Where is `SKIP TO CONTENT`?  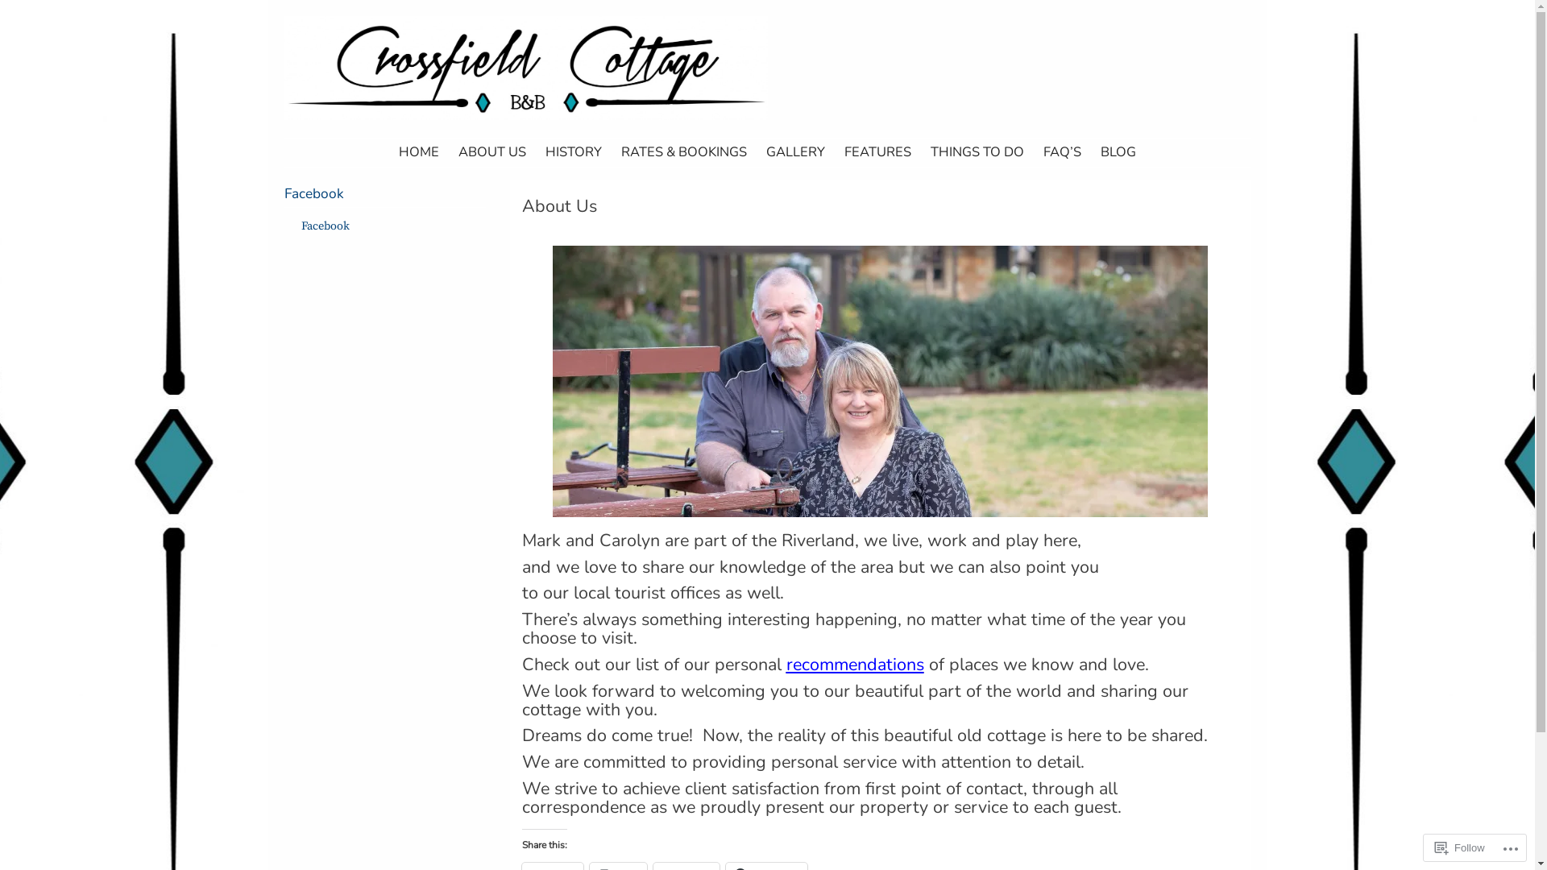
SKIP TO CONTENT is located at coordinates (300, 147).